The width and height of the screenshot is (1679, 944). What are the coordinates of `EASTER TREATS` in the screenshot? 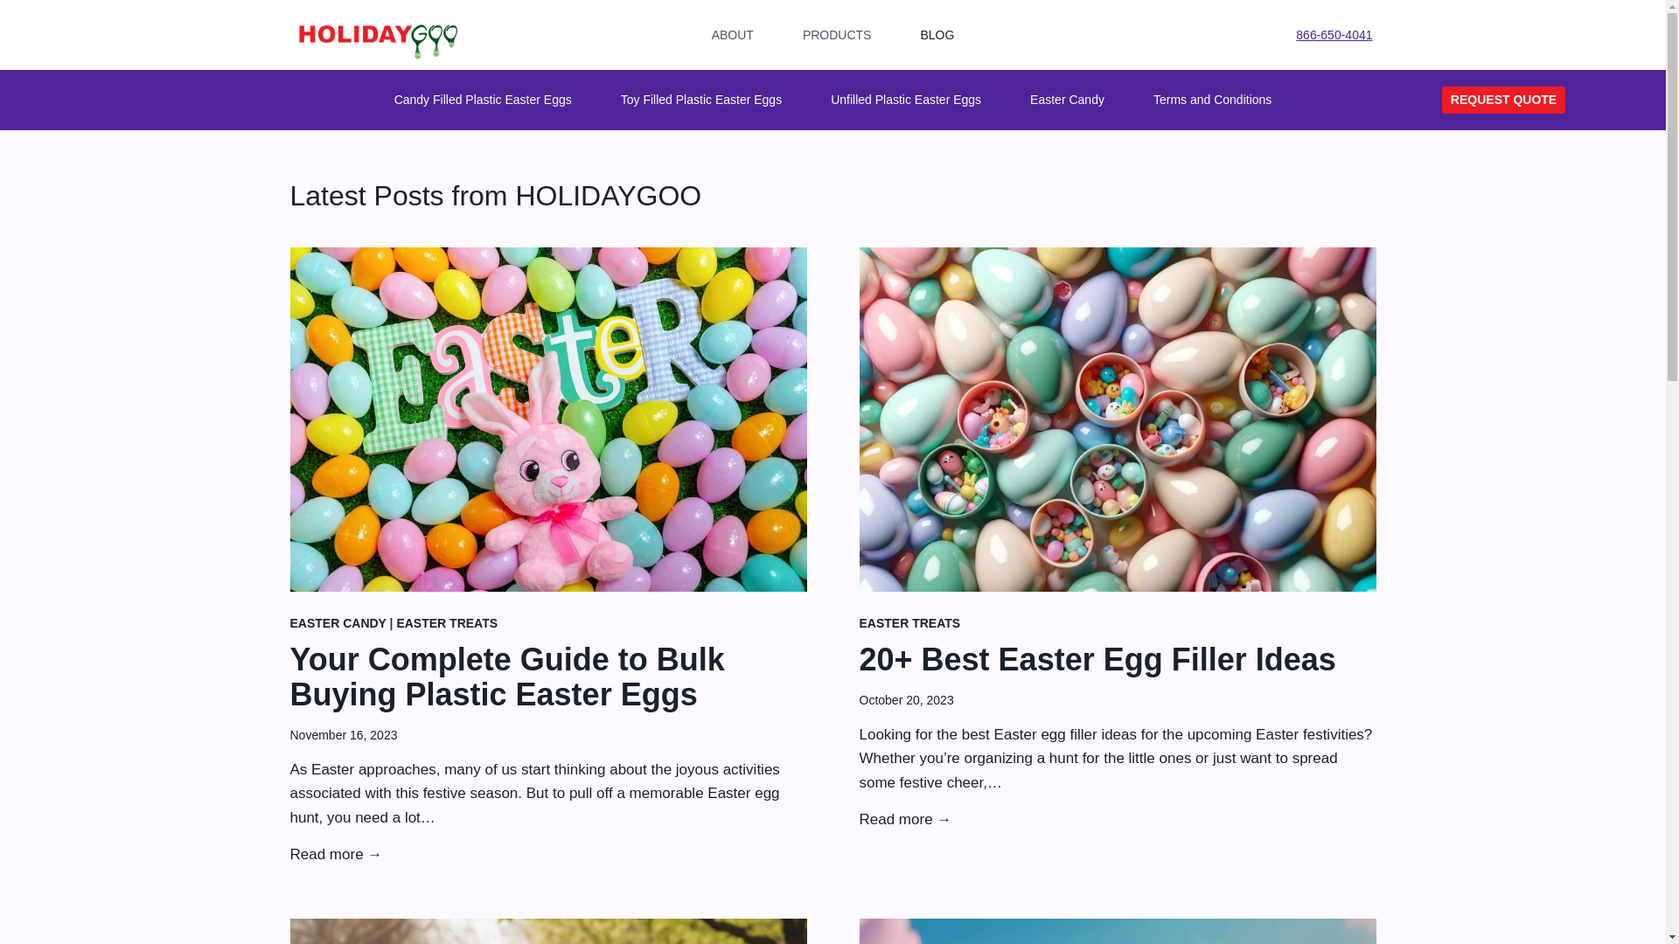 It's located at (909, 623).